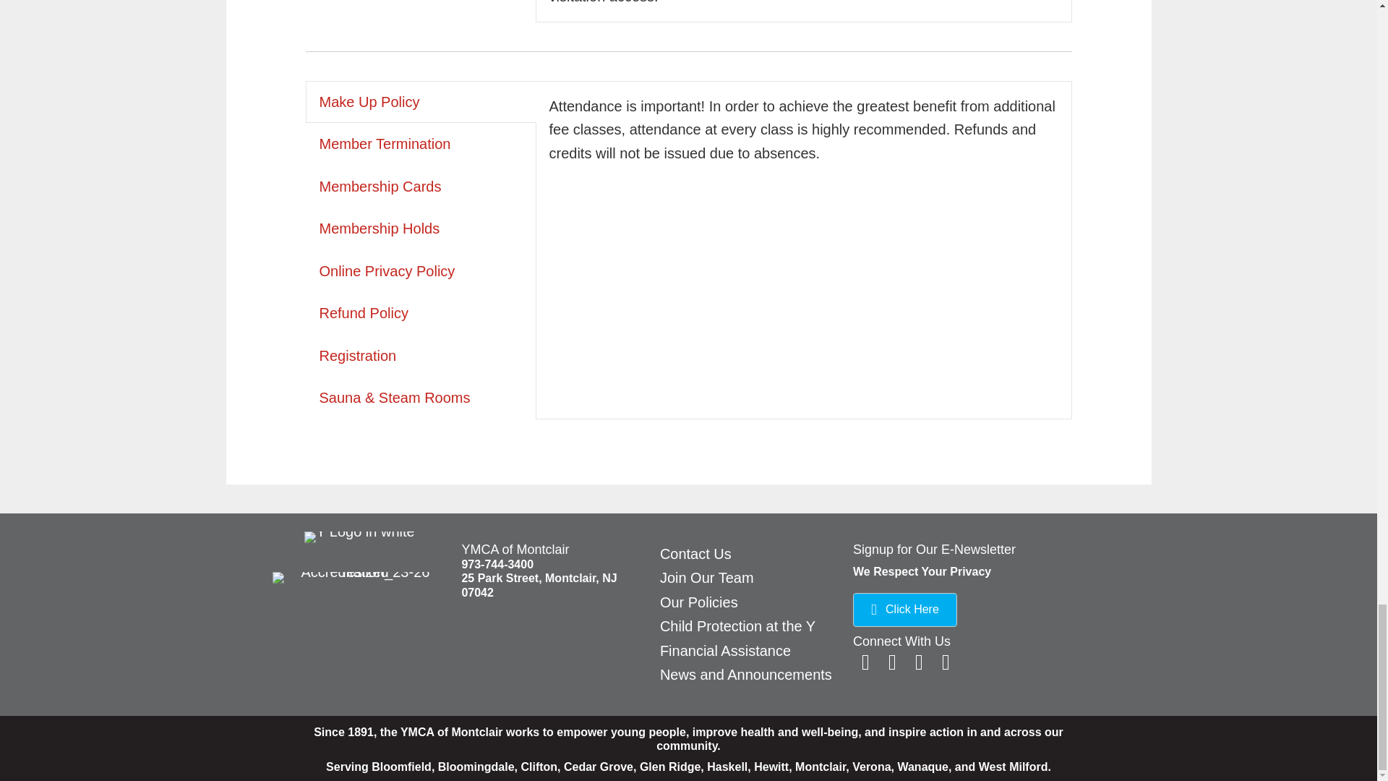  What do you see at coordinates (359, 537) in the screenshot?
I see `Y Logo in white` at bounding box center [359, 537].